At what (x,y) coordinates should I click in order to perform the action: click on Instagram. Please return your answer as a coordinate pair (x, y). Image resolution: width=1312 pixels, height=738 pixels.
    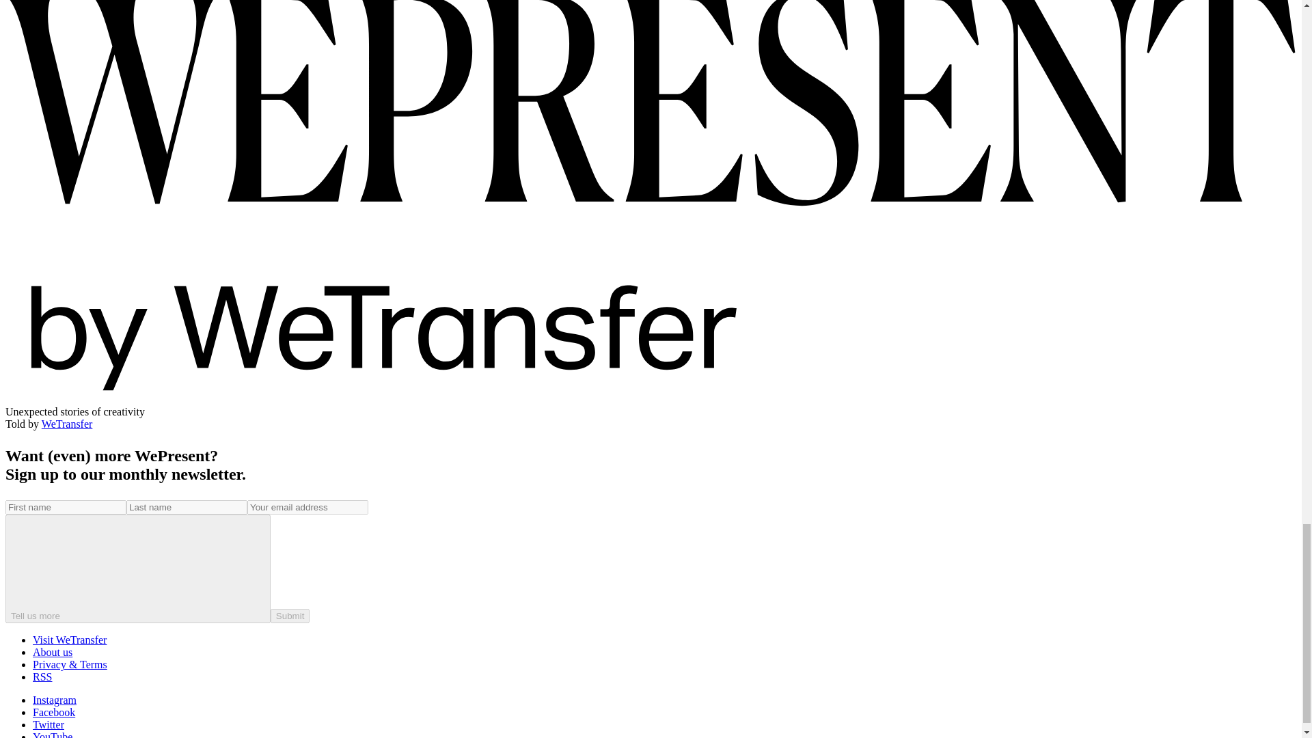
    Looking at the image, I should click on (55, 700).